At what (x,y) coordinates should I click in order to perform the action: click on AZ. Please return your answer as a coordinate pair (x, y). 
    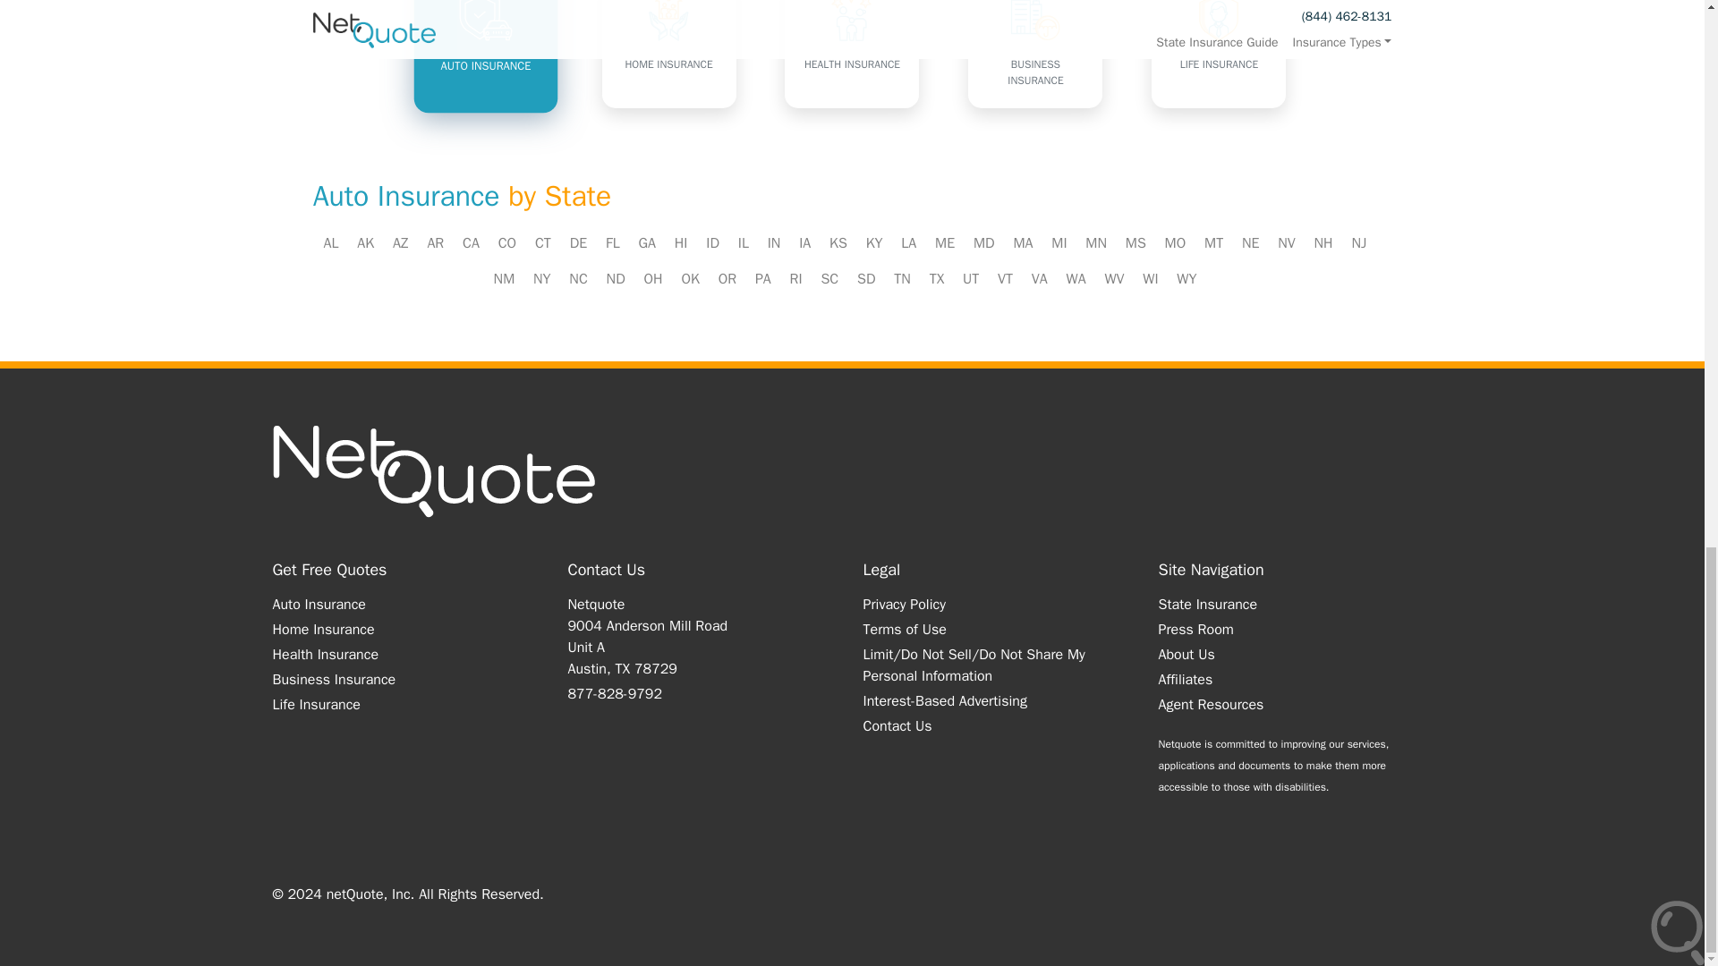
    Looking at the image, I should click on (401, 243).